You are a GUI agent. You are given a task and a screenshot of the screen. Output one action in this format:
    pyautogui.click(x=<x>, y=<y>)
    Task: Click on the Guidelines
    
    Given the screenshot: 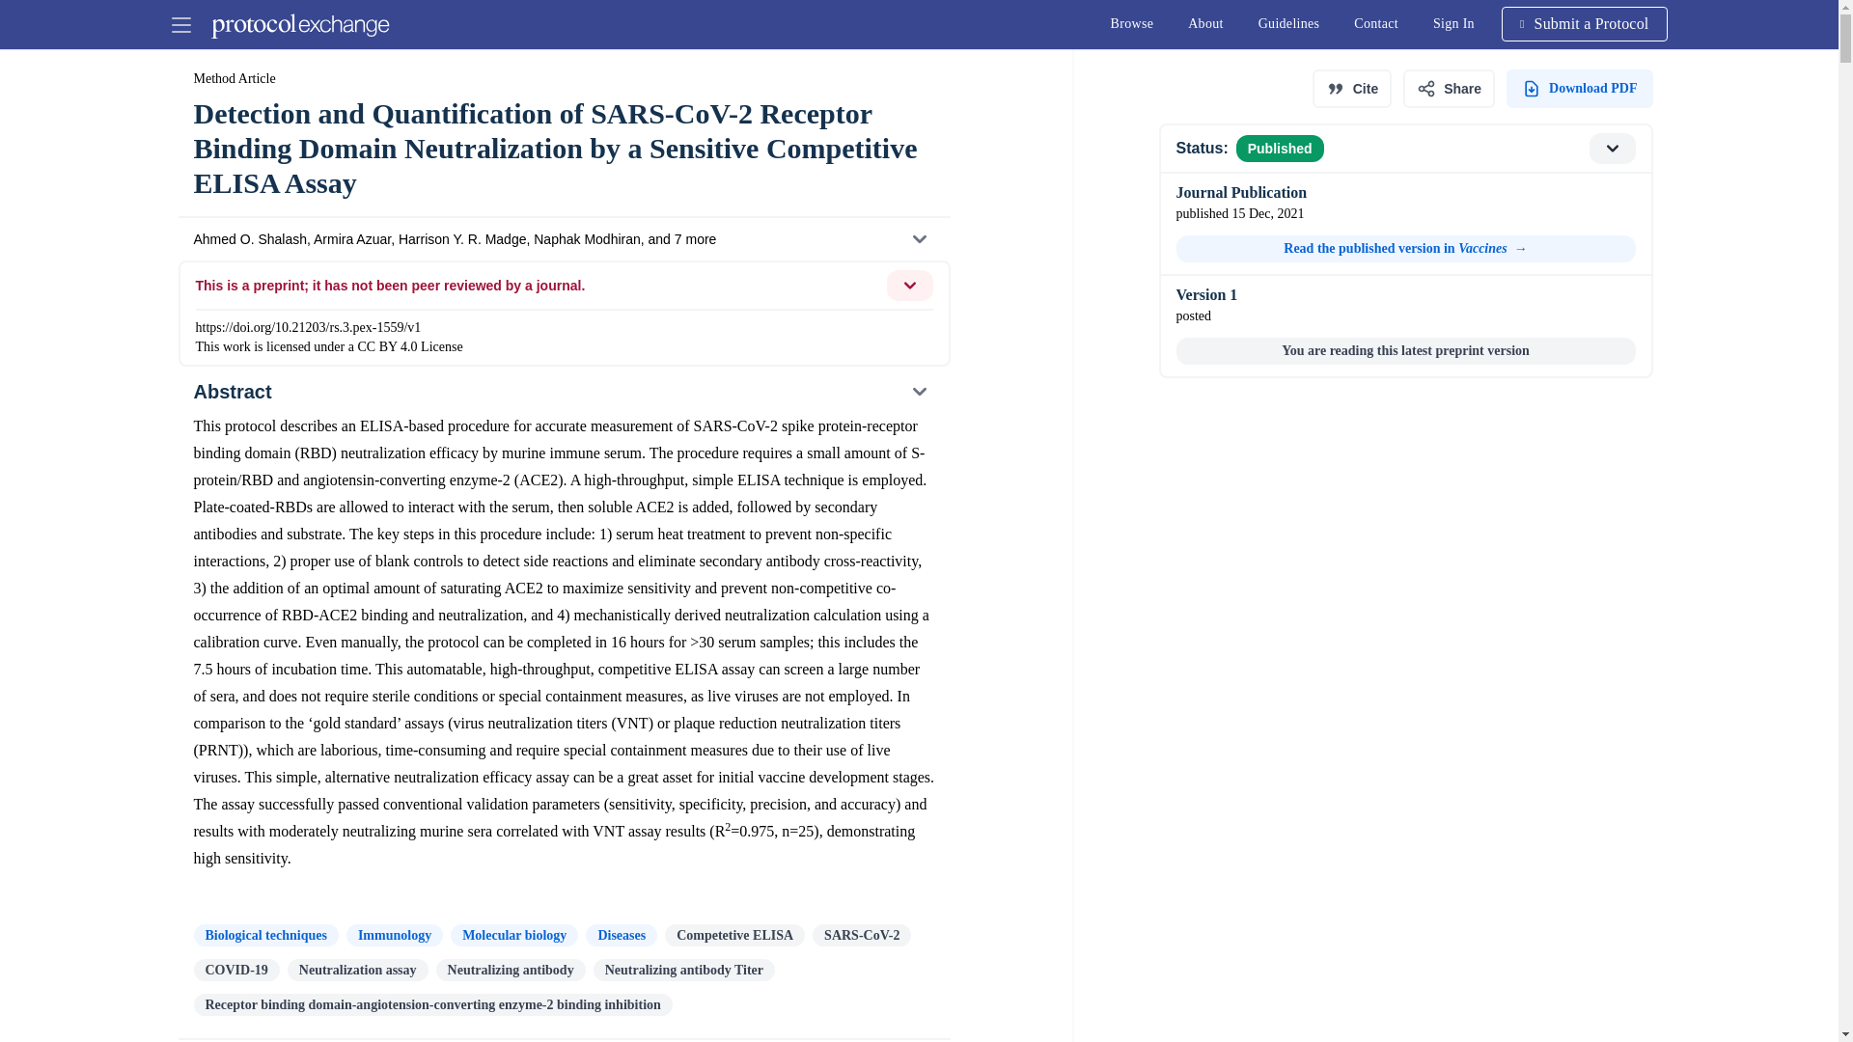 What is the action you would take?
    pyautogui.click(x=1289, y=23)
    